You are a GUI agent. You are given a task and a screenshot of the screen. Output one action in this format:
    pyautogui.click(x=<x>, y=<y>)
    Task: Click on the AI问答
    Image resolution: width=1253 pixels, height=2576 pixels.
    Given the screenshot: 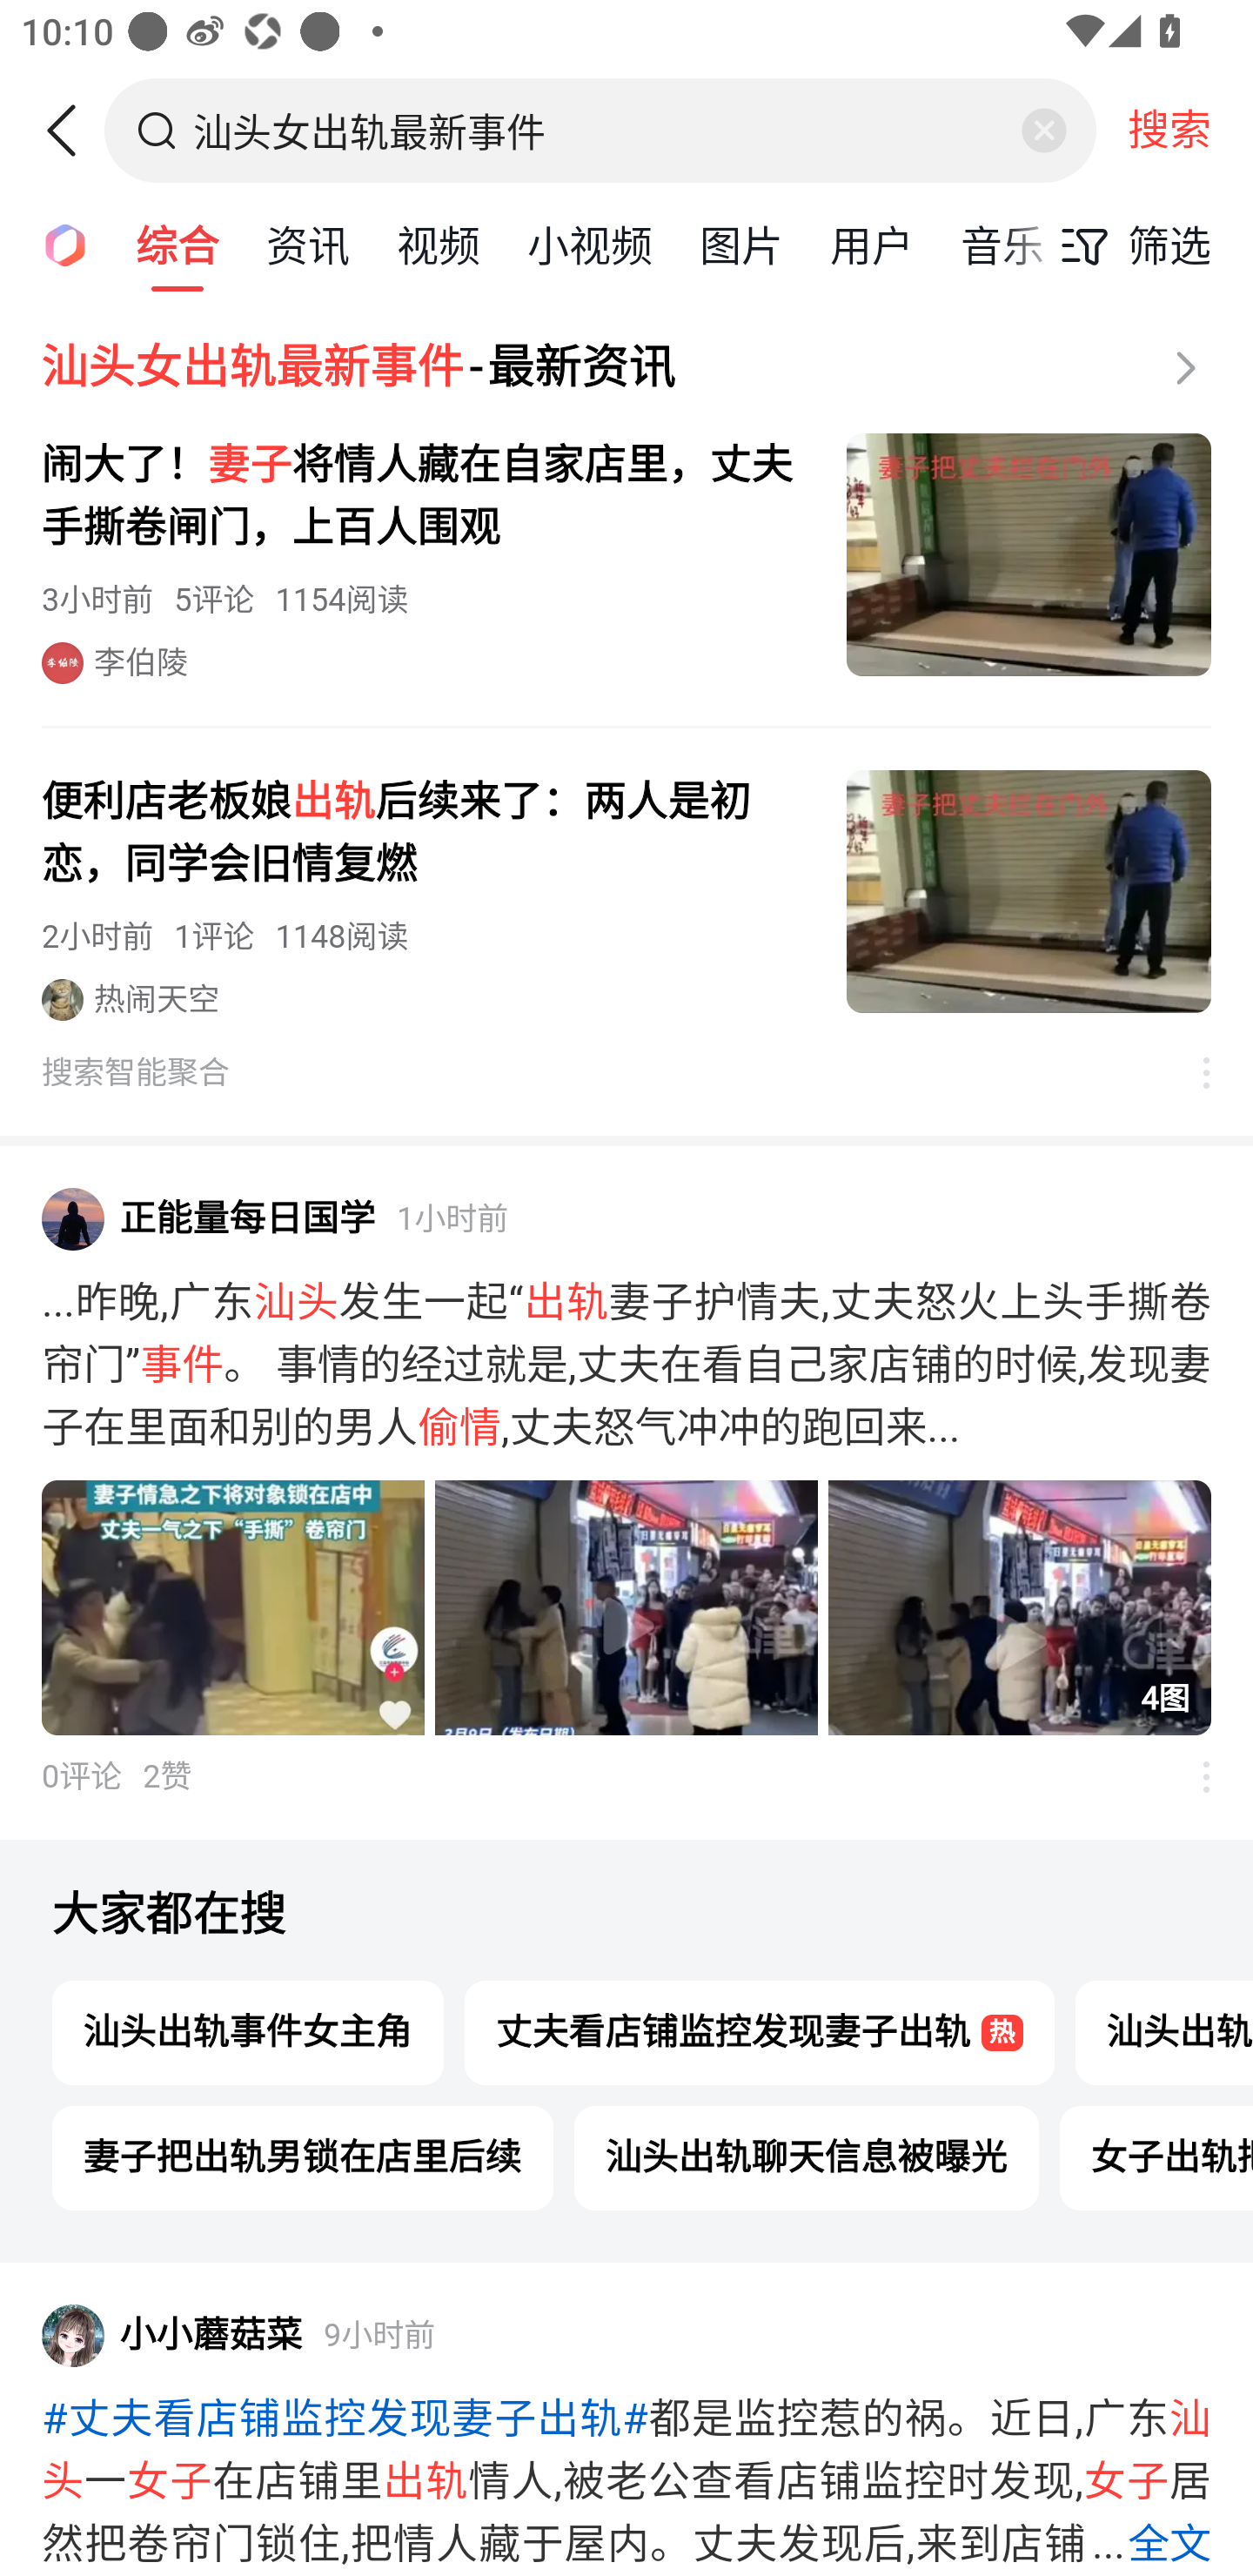 What is the action you would take?
    pyautogui.click(x=56, y=244)
    